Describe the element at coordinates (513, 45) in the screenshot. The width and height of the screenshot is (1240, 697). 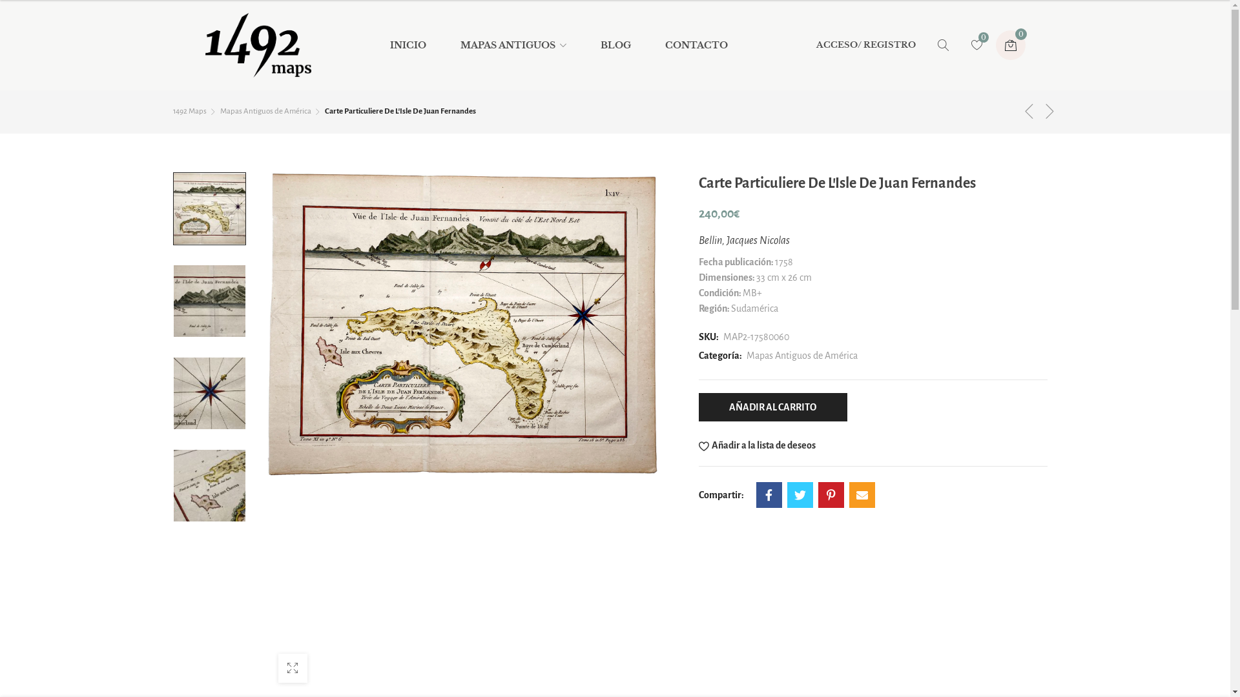
I see `MAPAS ANTIGUOS` at that location.